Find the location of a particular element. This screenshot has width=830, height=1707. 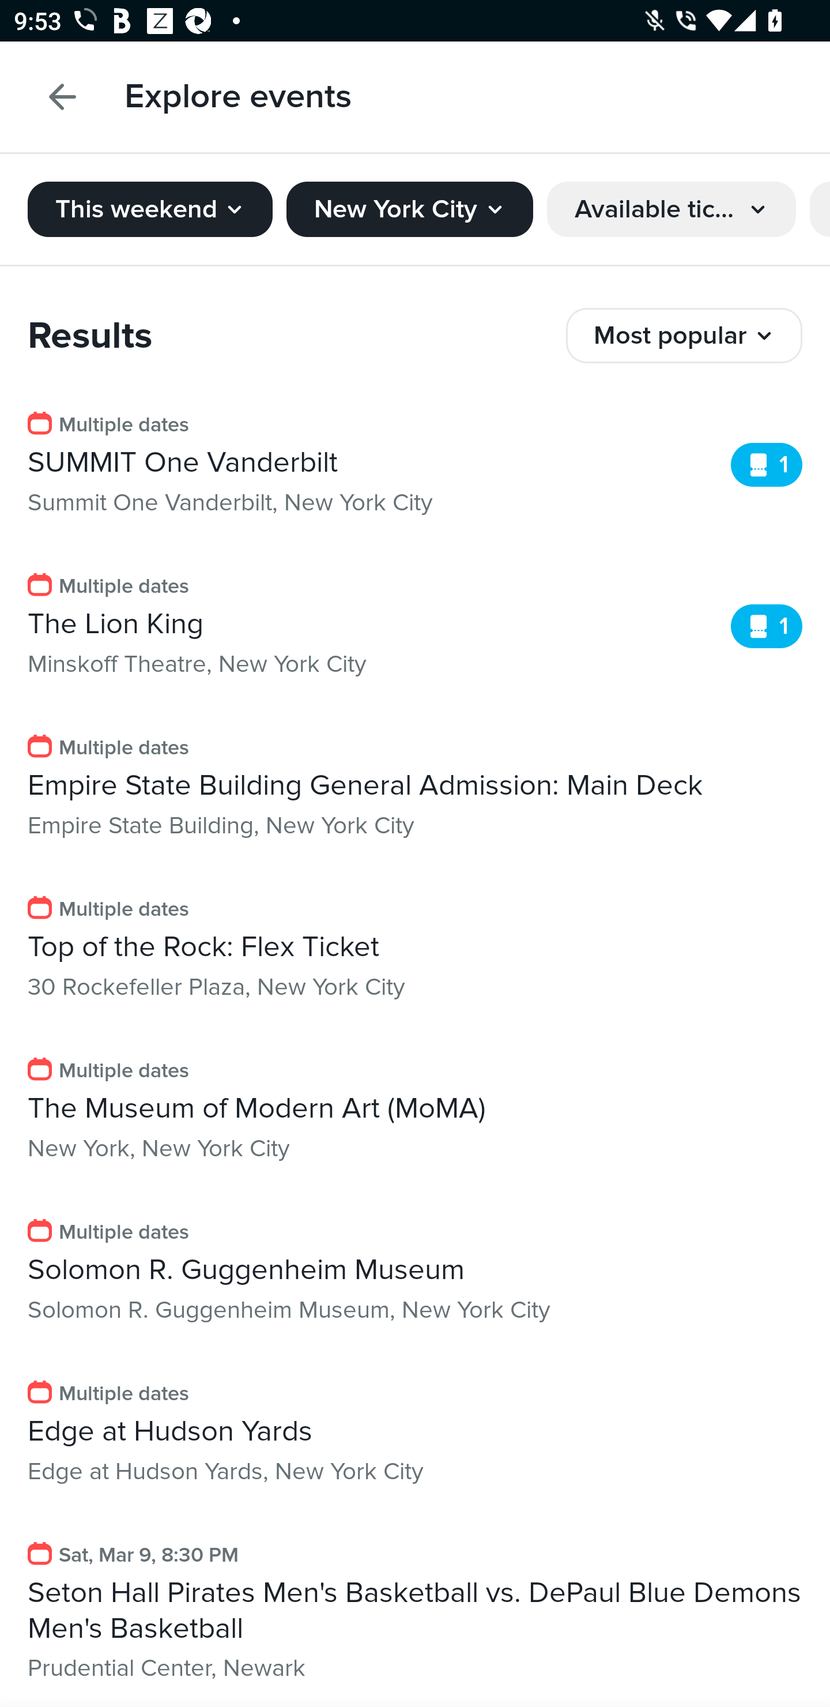

New York City is located at coordinates (409, 209).